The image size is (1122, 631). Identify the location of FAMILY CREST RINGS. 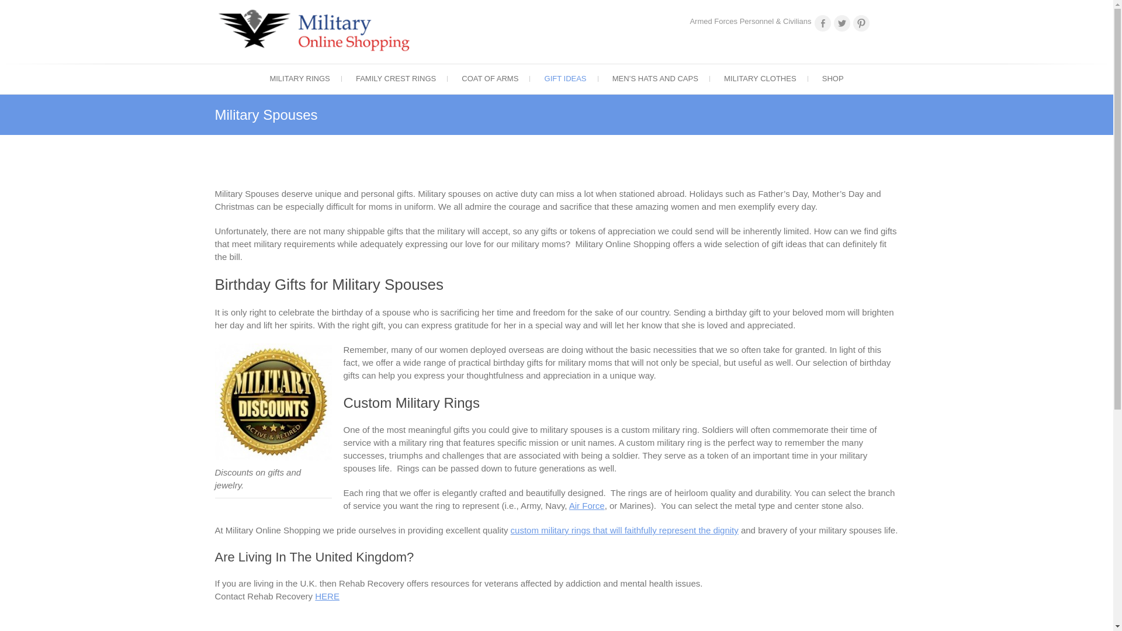
(396, 78).